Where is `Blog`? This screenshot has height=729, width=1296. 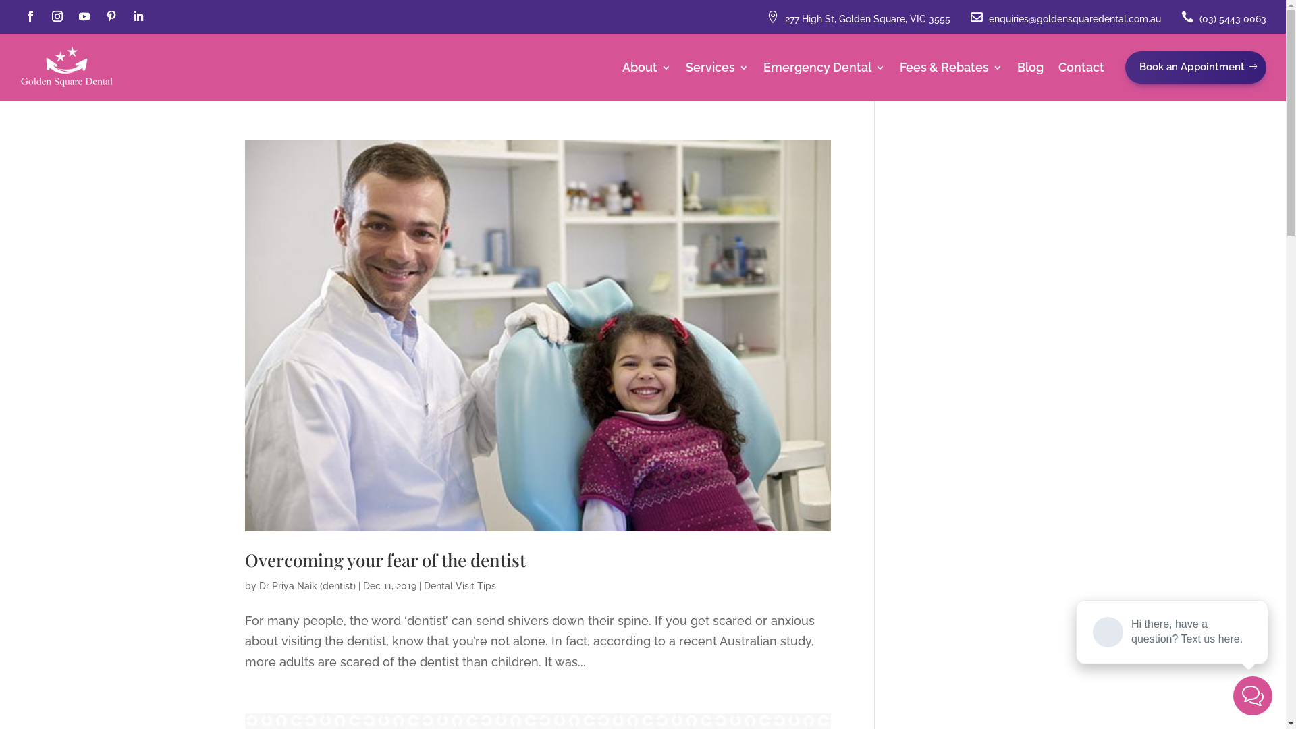
Blog is located at coordinates (1030, 70).